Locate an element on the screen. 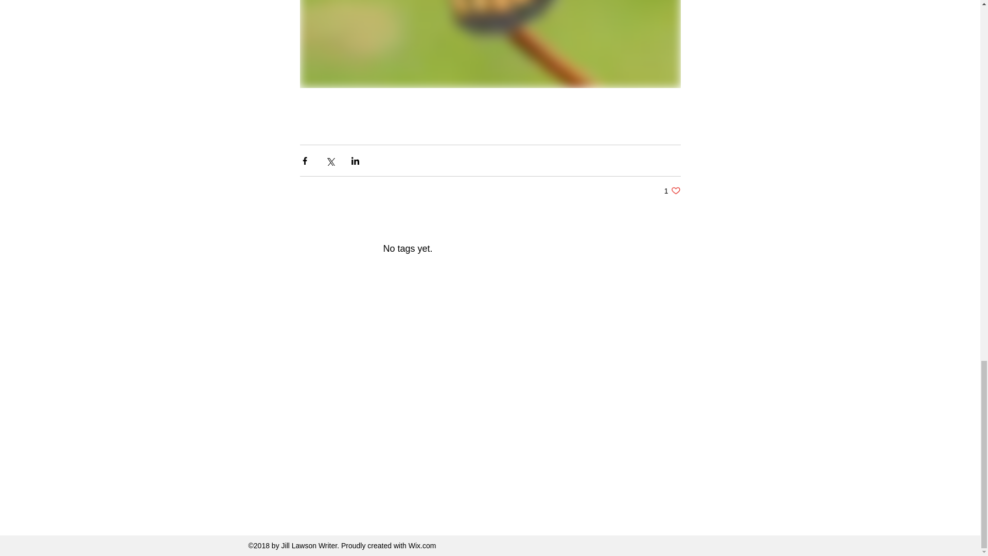 This screenshot has width=988, height=556. Don't Worry! You're Not A Junk Food Eating Lazy Slob is located at coordinates (672, 190).